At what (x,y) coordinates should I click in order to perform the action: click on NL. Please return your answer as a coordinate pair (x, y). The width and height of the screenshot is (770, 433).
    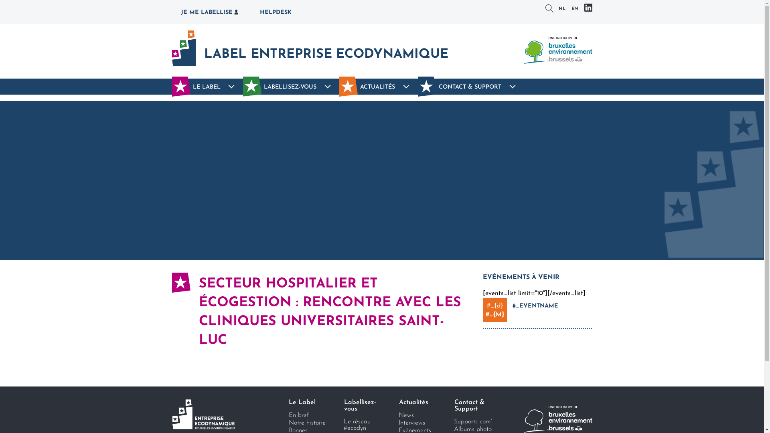
    Looking at the image, I should click on (561, 10).